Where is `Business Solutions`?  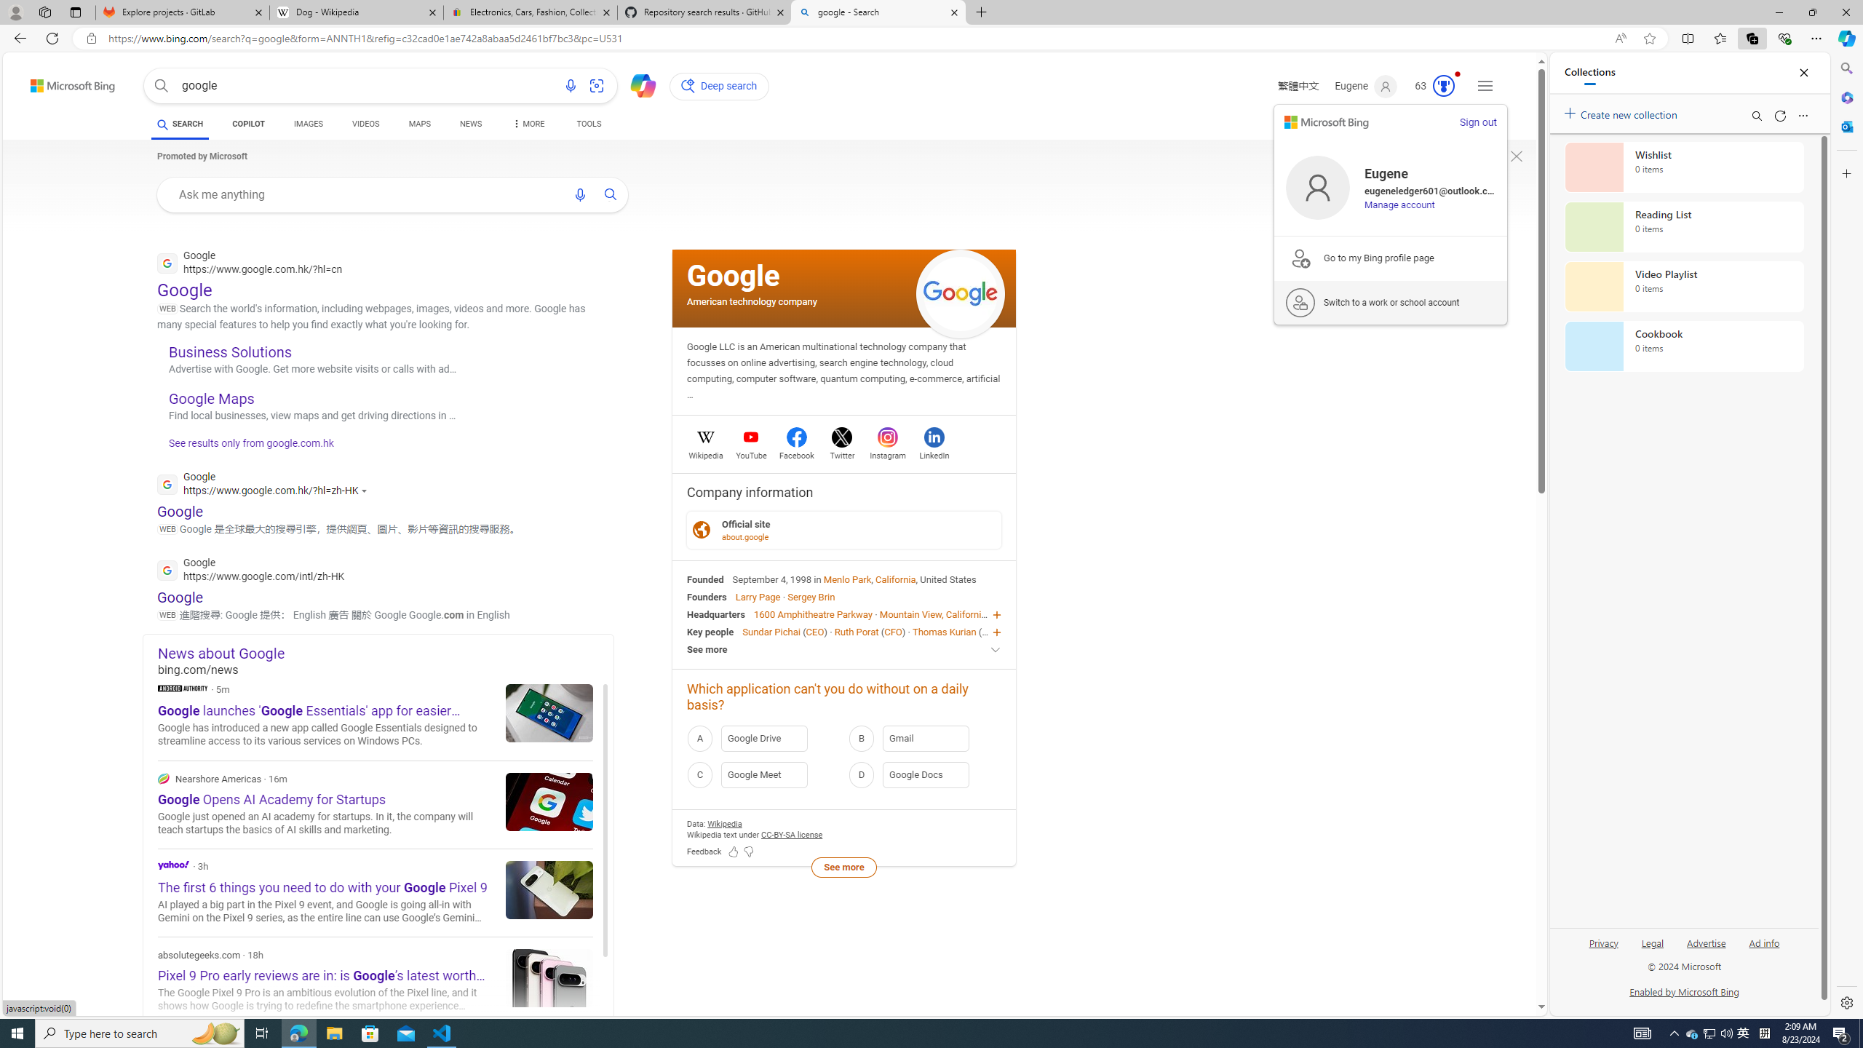
Business Solutions is located at coordinates (230, 351).